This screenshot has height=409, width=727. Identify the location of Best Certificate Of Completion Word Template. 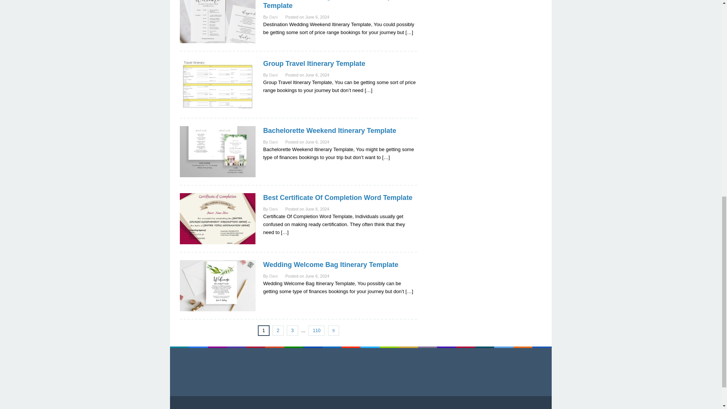
(338, 198).